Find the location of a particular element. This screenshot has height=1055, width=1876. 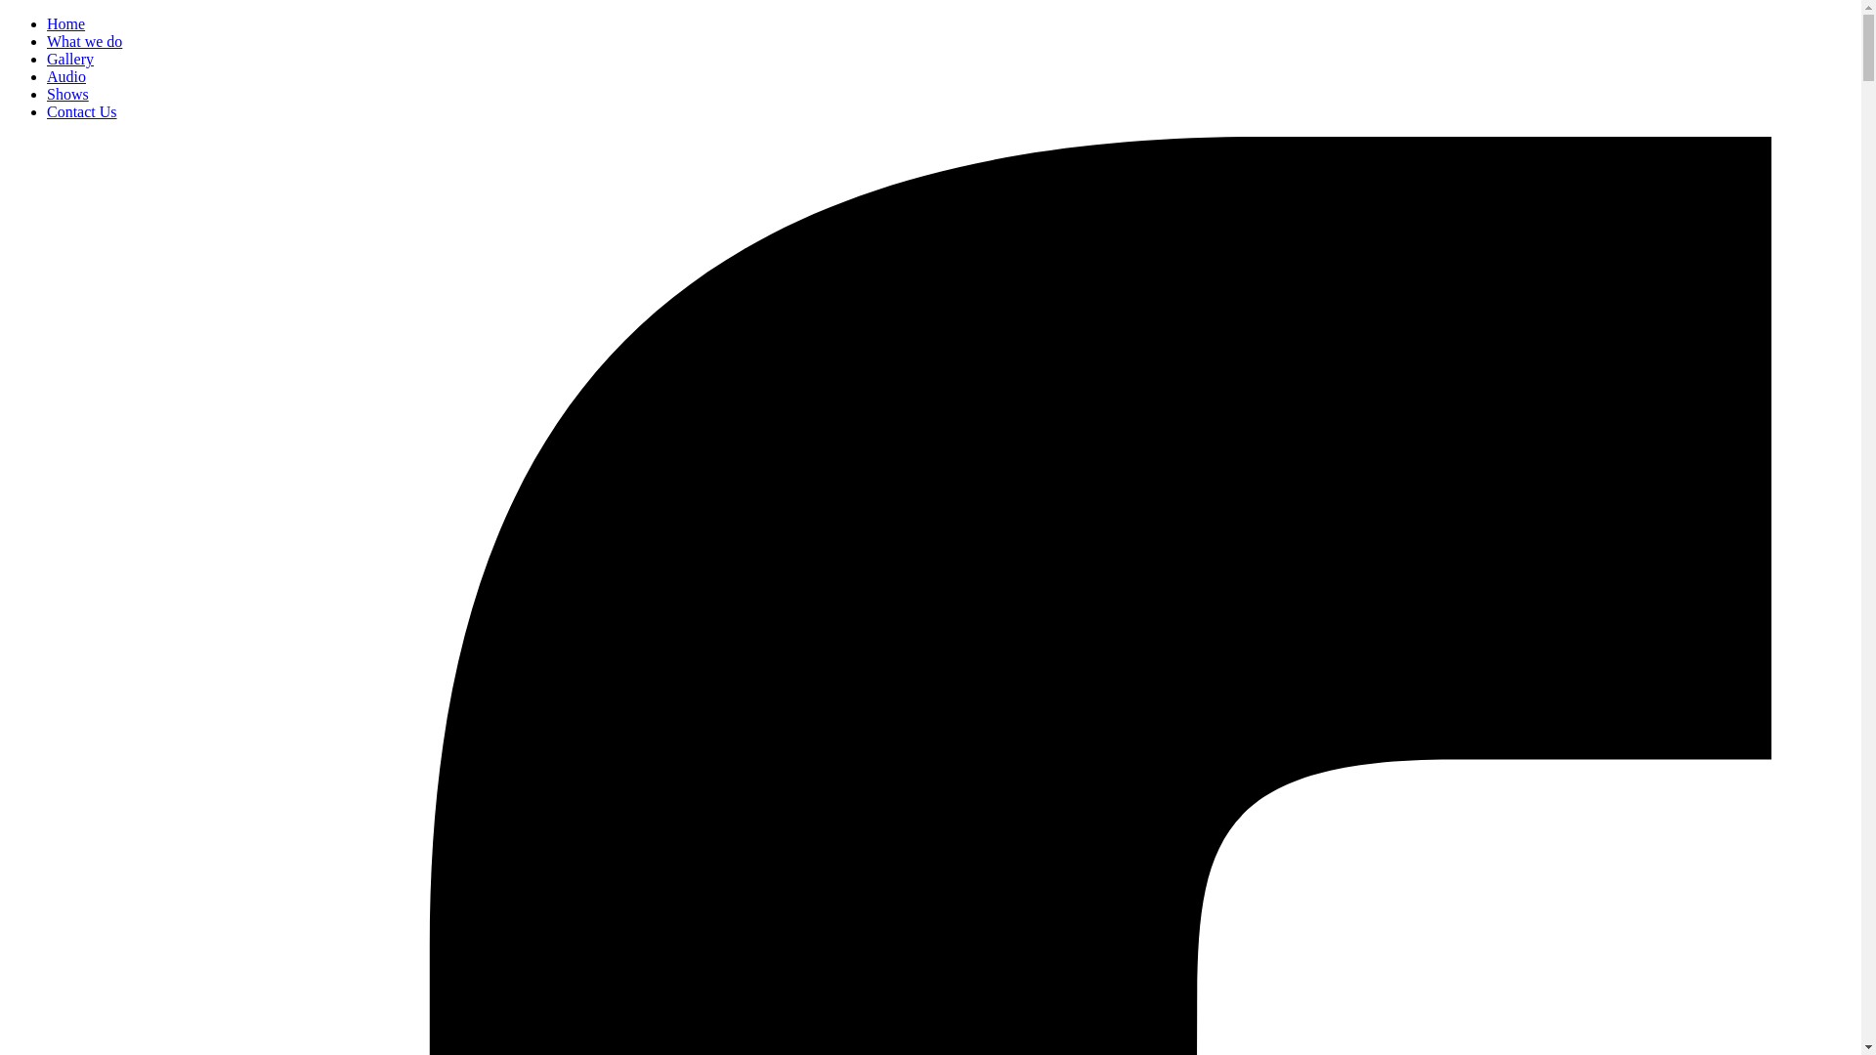

What we do is located at coordinates (84, 41).